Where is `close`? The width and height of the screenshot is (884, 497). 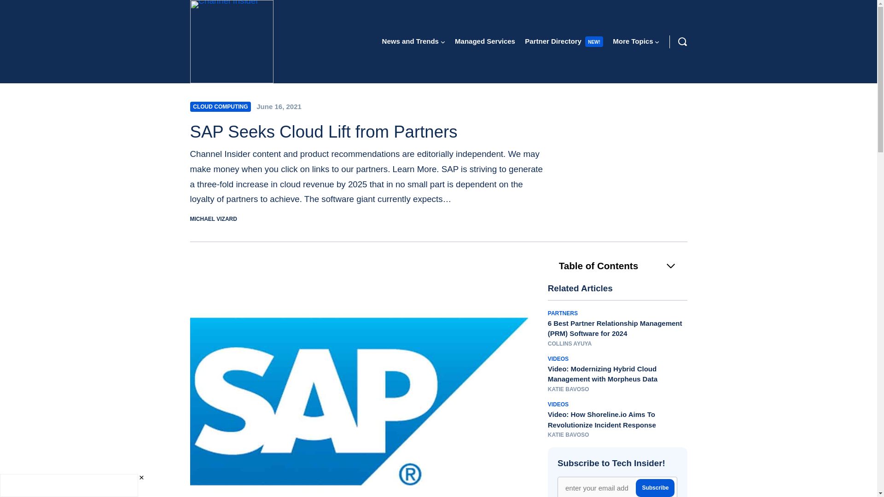
close is located at coordinates (141, 478).